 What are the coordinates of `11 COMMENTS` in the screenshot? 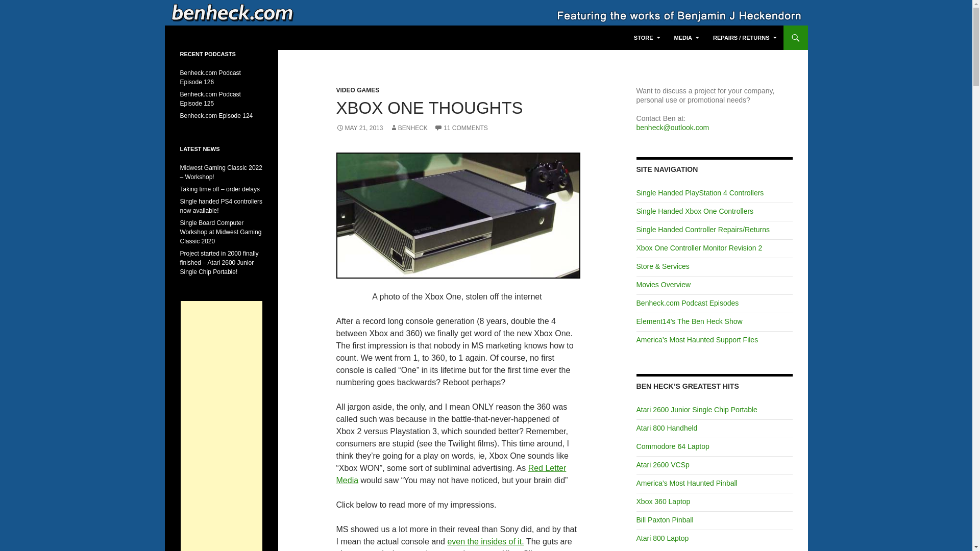 It's located at (461, 128).